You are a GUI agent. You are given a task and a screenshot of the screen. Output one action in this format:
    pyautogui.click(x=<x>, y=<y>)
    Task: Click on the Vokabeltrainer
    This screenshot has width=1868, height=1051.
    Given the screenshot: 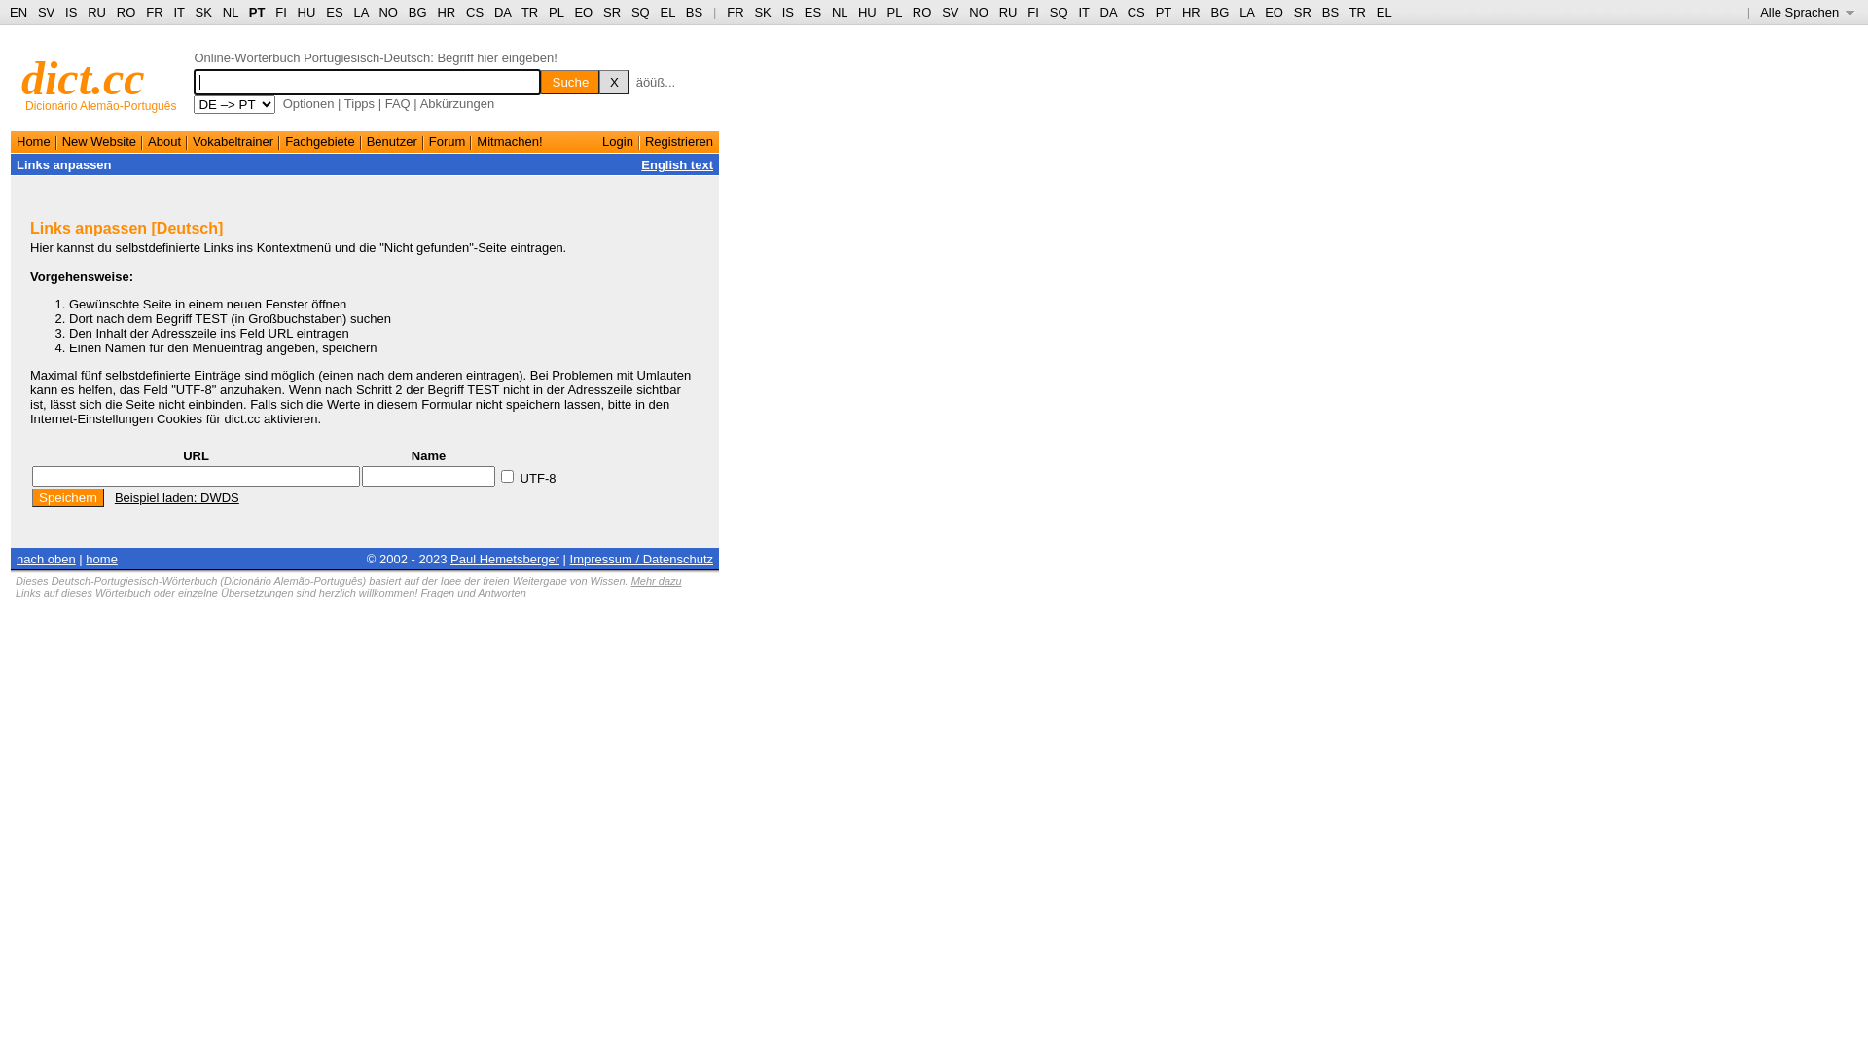 What is the action you would take?
    pyautogui.click(x=233, y=142)
    